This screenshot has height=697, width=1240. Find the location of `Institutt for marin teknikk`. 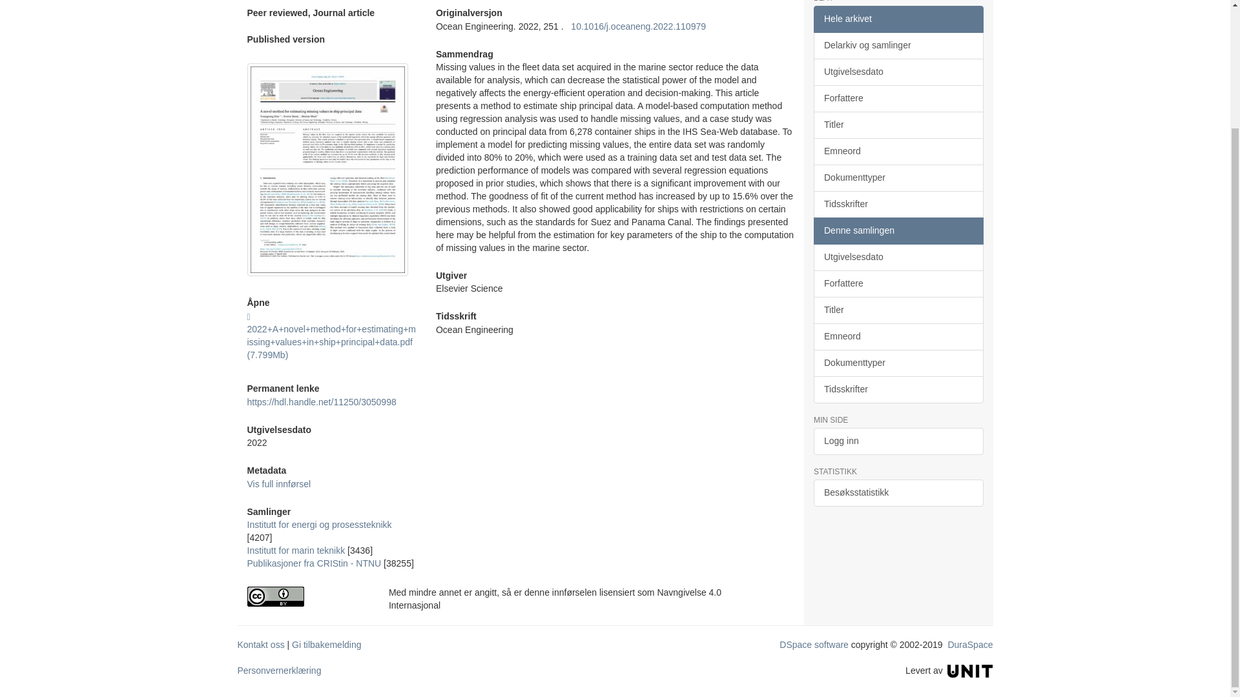

Institutt for marin teknikk is located at coordinates (296, 550).